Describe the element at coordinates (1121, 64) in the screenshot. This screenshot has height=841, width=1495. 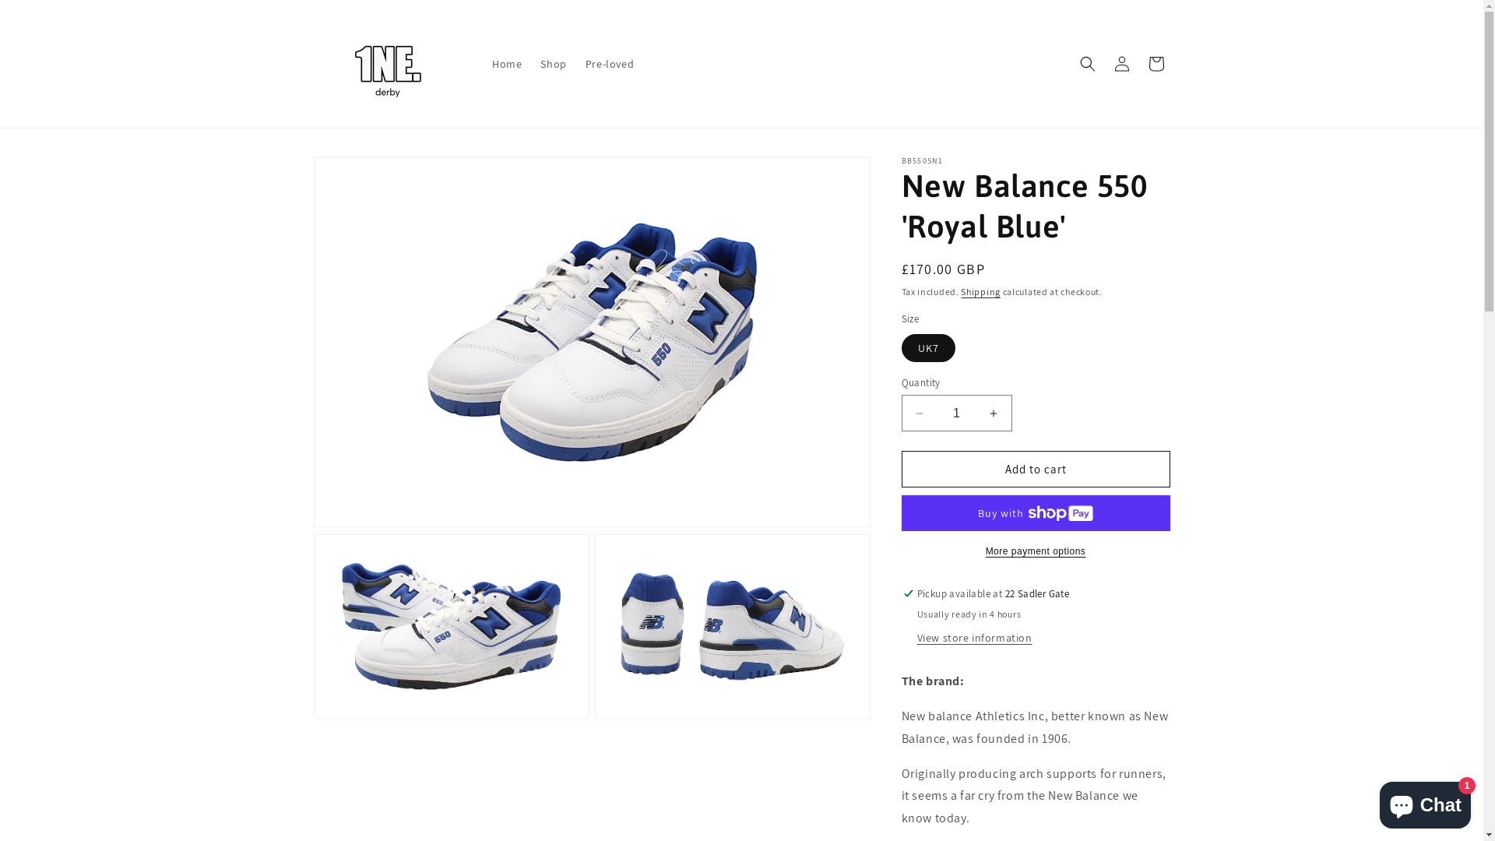
I see `Log in` at that location.